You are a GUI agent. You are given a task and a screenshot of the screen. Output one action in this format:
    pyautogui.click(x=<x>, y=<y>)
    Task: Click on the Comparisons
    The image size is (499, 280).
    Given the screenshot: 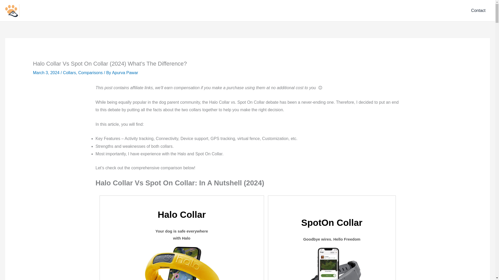 What is the action you would take?
    pyautogui.click(x=90, y=73)
    